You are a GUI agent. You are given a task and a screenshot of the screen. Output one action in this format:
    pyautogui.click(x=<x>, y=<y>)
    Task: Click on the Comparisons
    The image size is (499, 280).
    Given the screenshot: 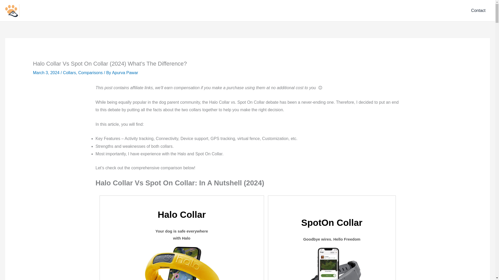 What is the action you would take?
    pyautogui.click(x=90, y=73)
    